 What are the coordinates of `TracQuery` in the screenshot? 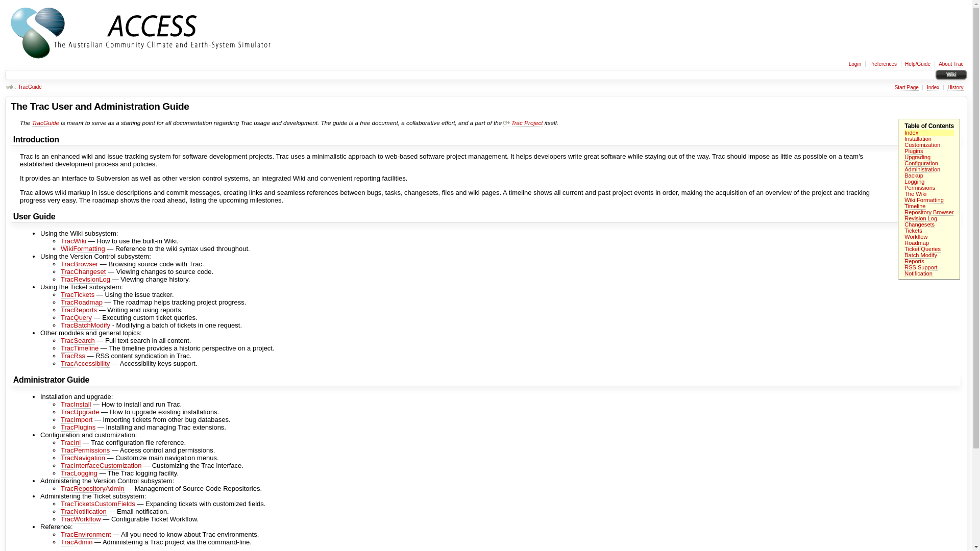 It's located at (77, 318).